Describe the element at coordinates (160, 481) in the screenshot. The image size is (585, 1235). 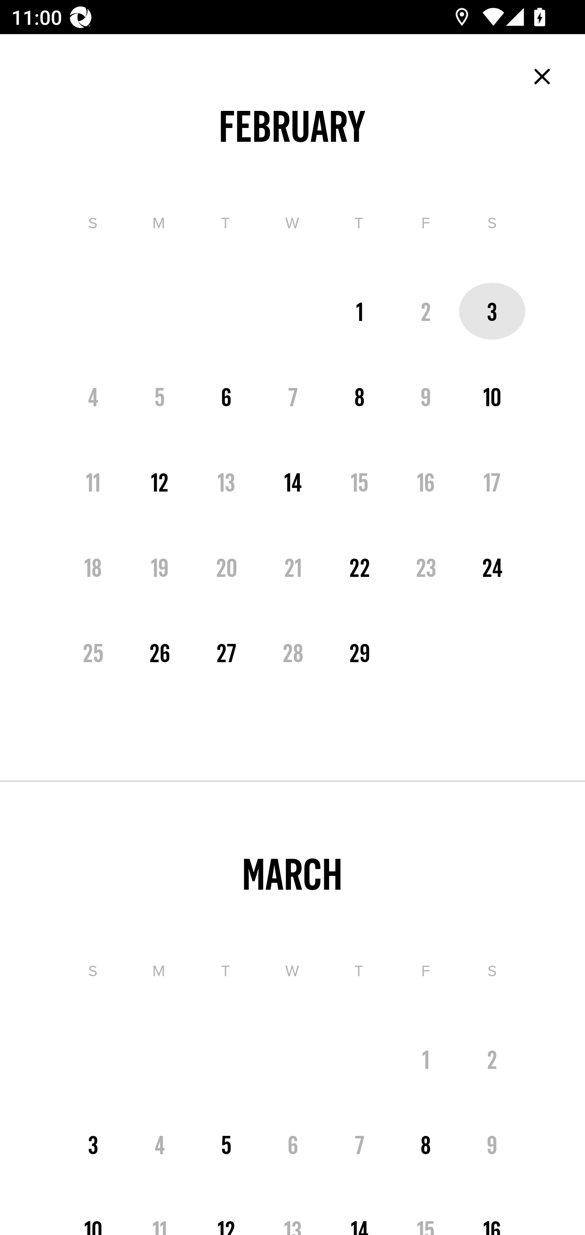
I see `12` at that location.